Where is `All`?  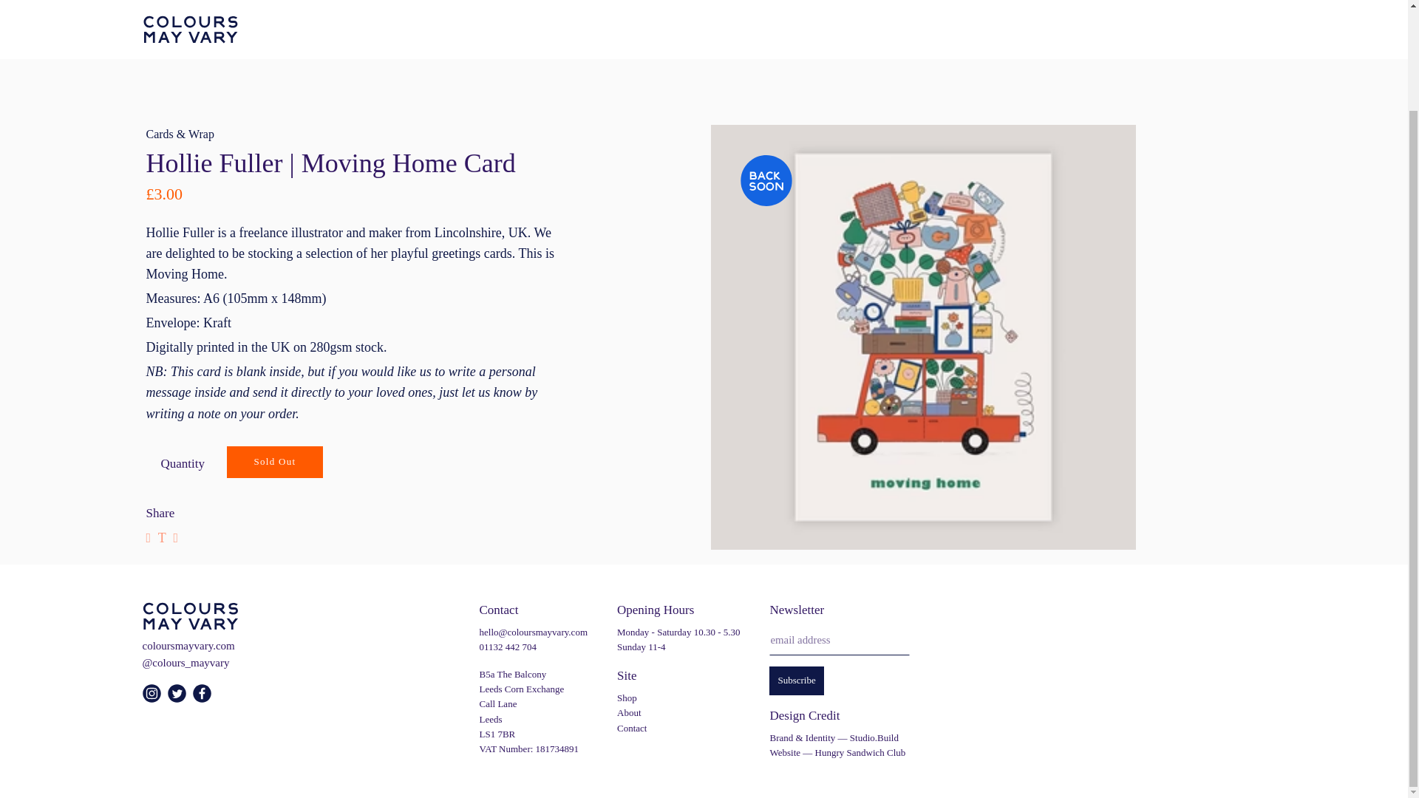
All is located at coordinates (154, 10).